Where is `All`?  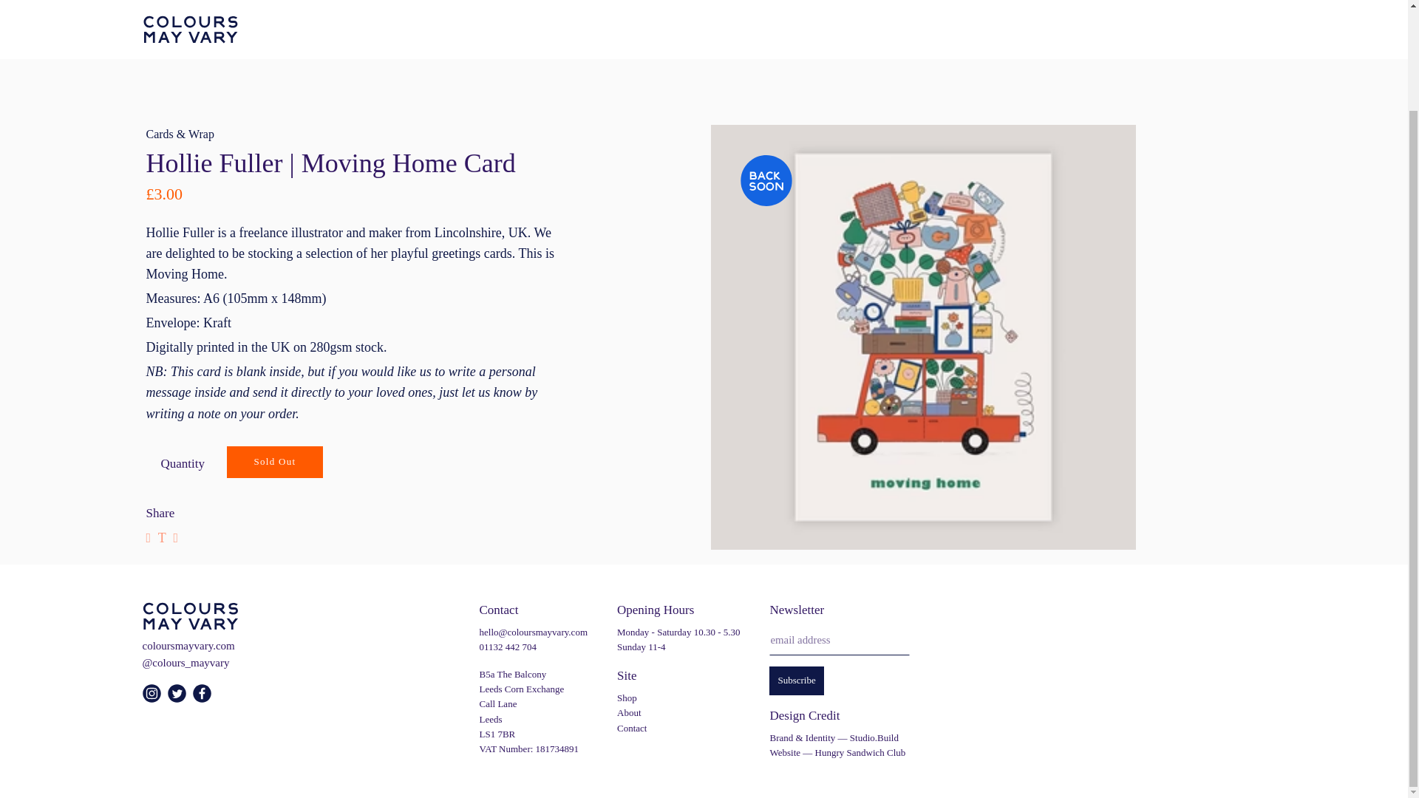
All is located at coordinates (154, 10).